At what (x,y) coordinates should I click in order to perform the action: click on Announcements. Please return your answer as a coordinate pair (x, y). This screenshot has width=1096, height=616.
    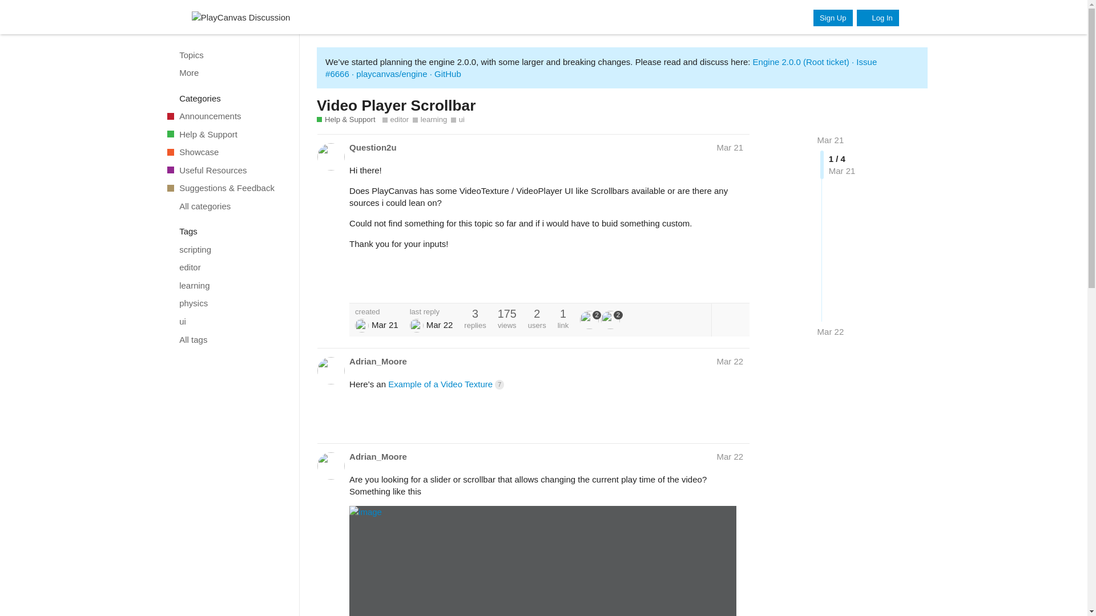
    Looking at the image, I should click on (227, 116).